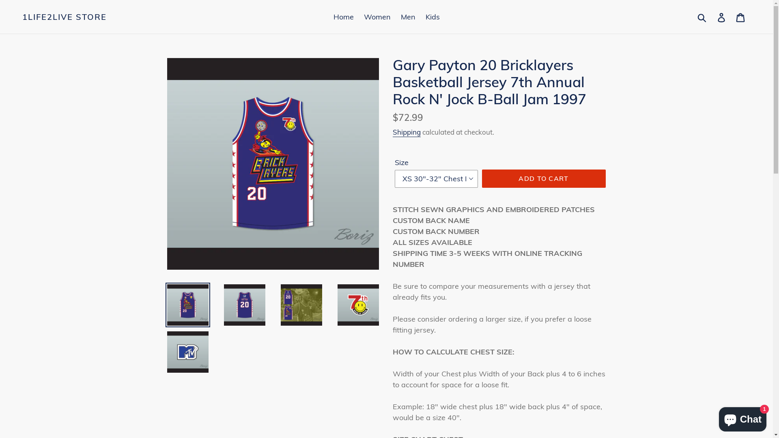 The height and width of the screenshot is (438, 779). Describe the element at coordinates (65, 17) in the screenshot. I see `1LIFE2LIVE STORE` at that location.